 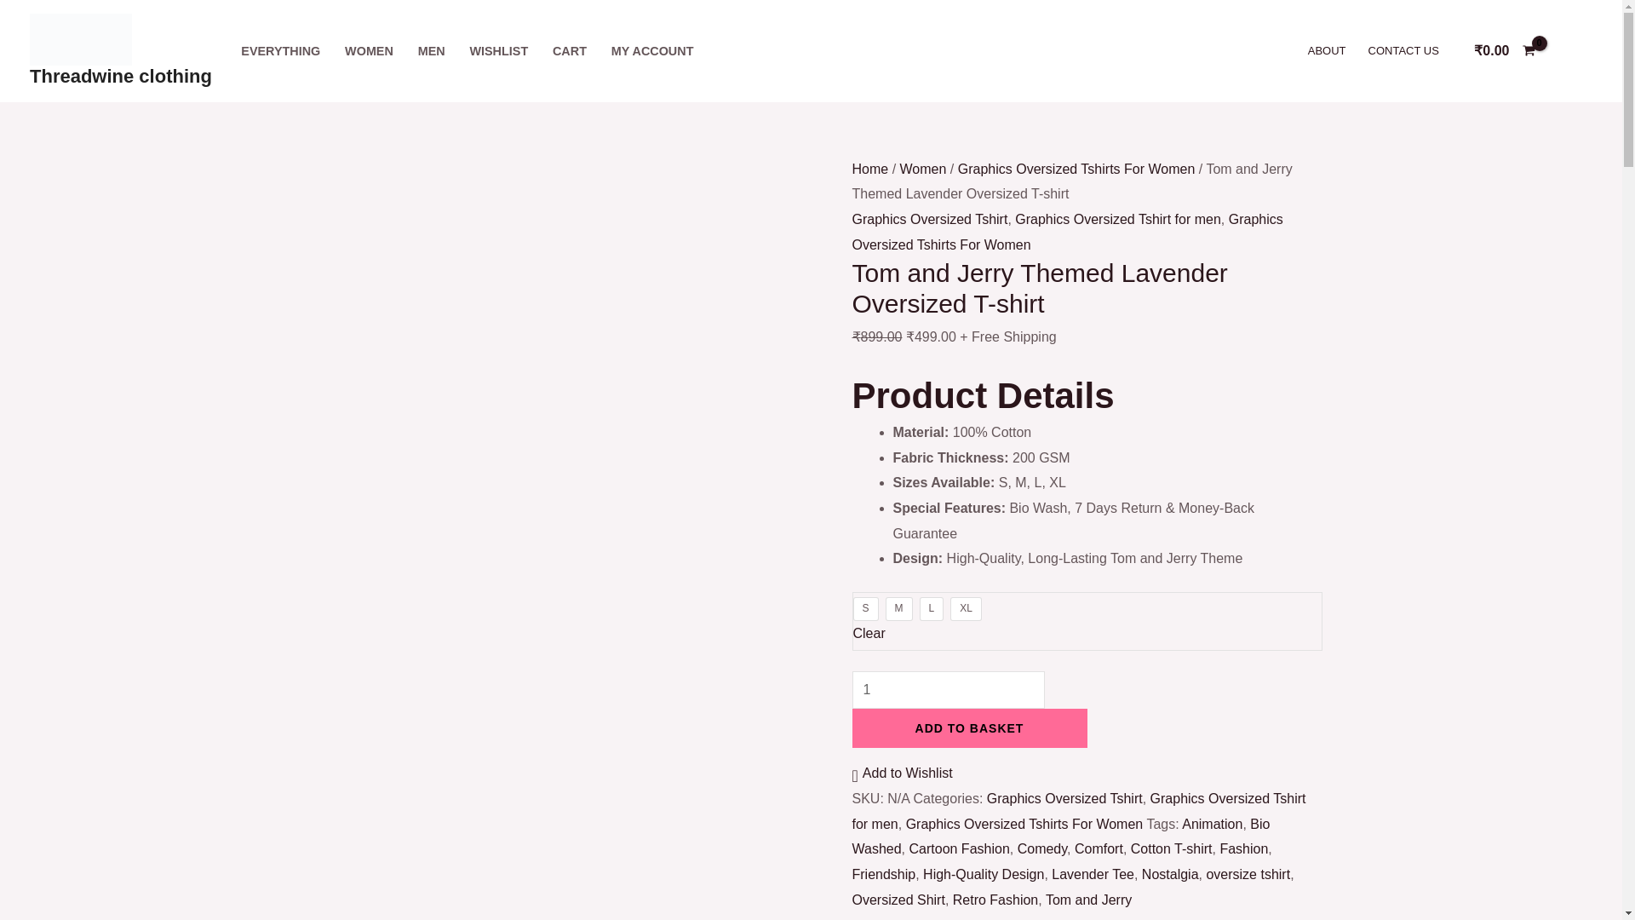 I want to click on Graphics Oversized Tshirts For Women, so click(x=1024, y=825).